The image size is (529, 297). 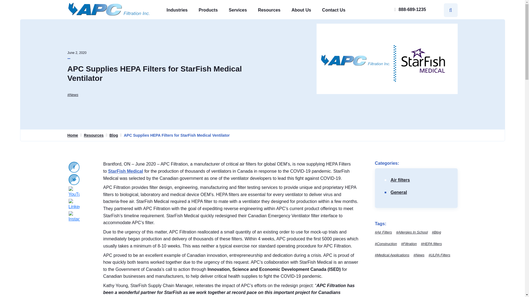 What do you see at coordinates (74, 179) in the screenshot?
I see `Twitter` at bounding box center [74, 179].